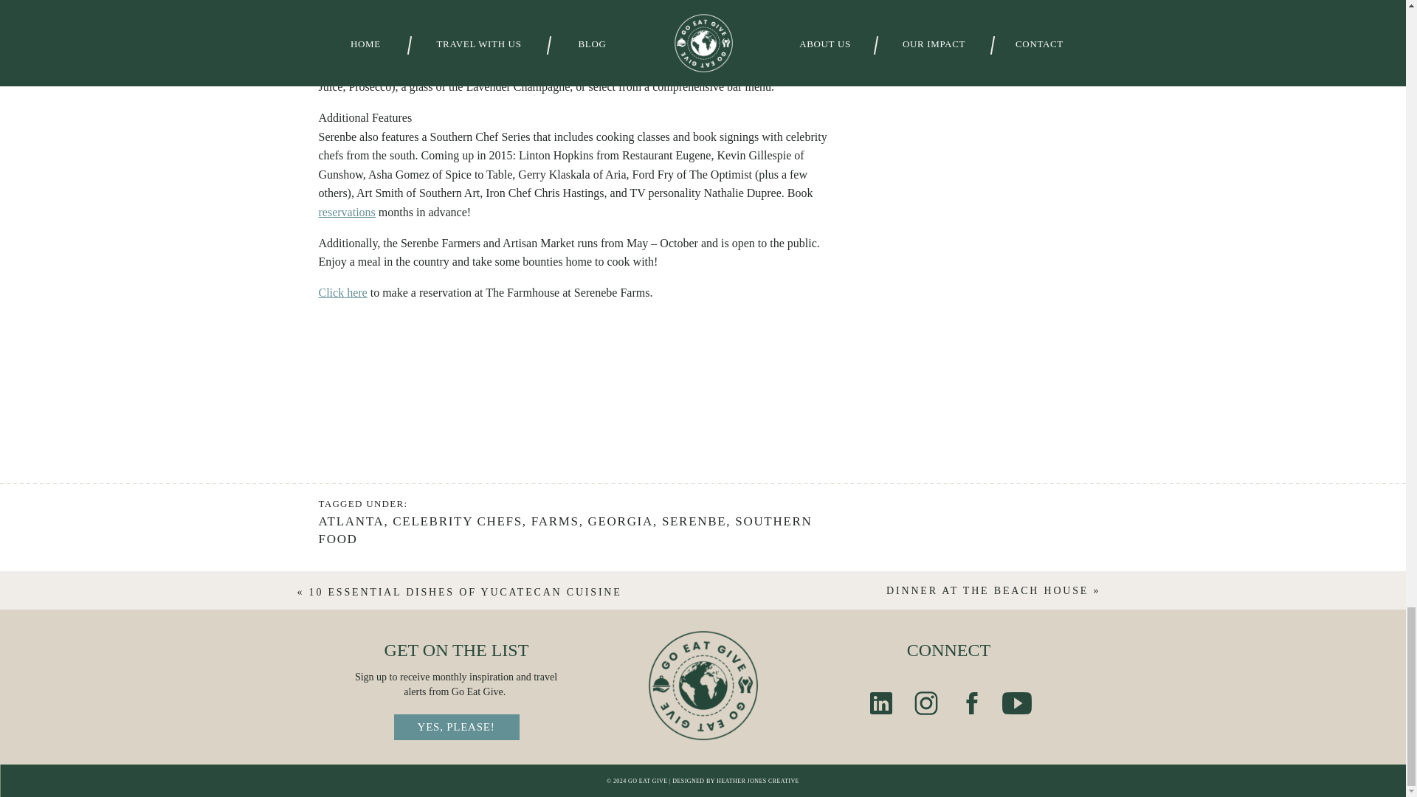  What do you see at coordinates (347, 211) in the screenshot?
I see `reservations` at bounding box center [347, 211].